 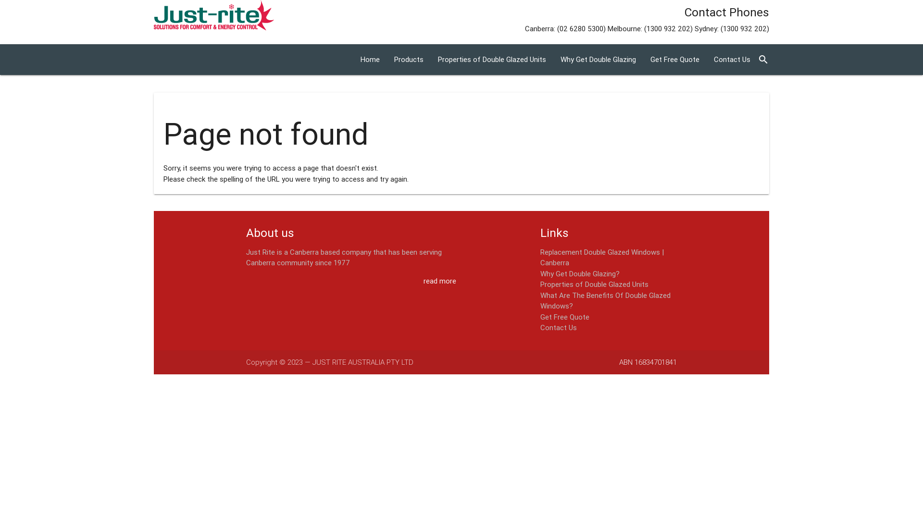 I want to click on Why Get Double Glazing?, so click(x=580, y=274).